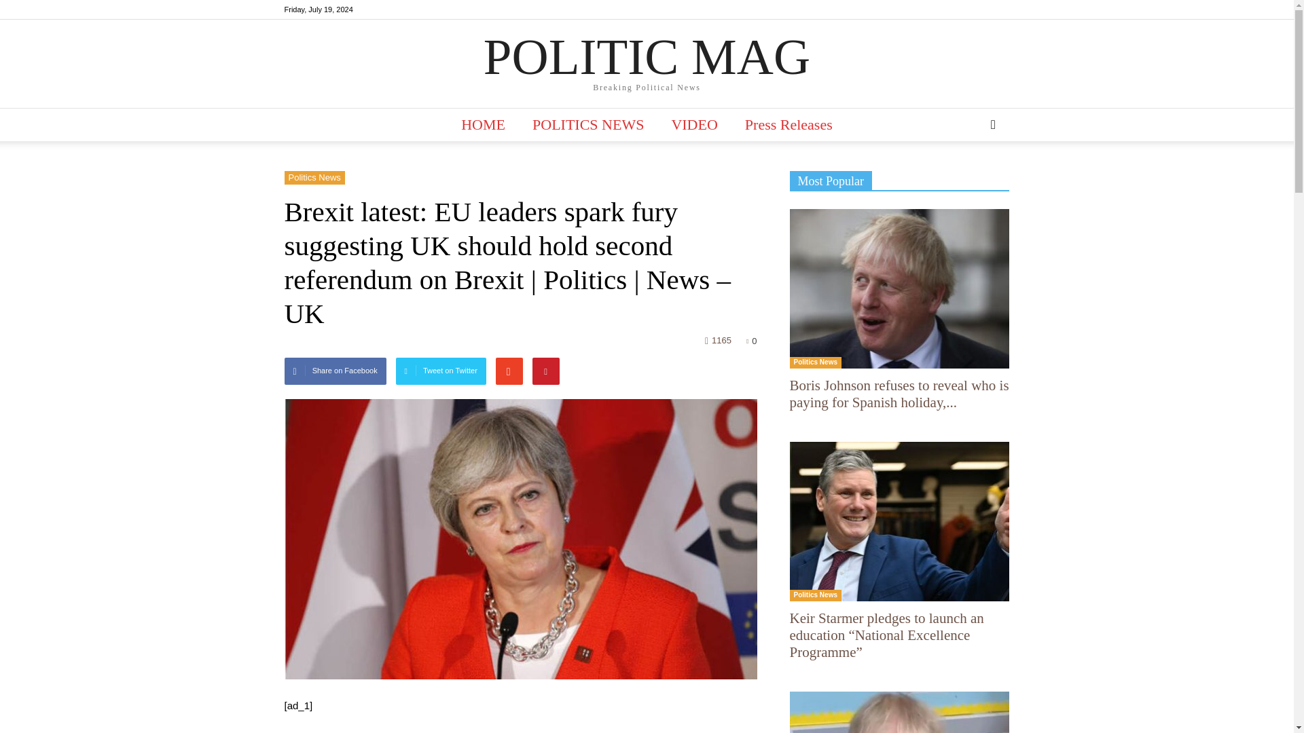  I want to click on Press Releases, so click(789, 125).